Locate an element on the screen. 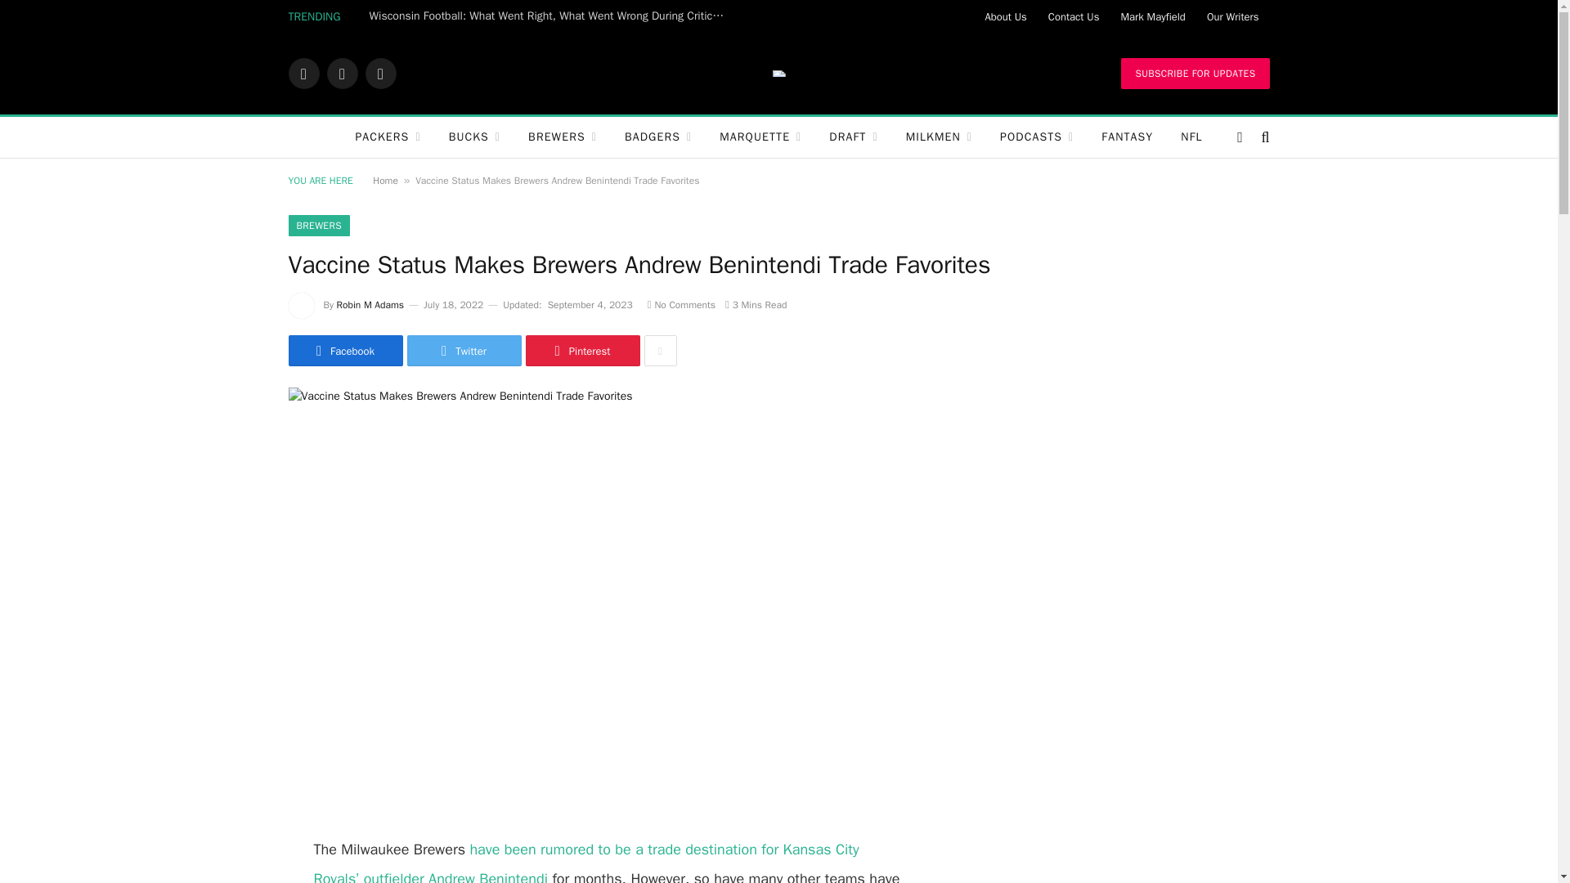  About Us is located at coordinates (1004, 16).